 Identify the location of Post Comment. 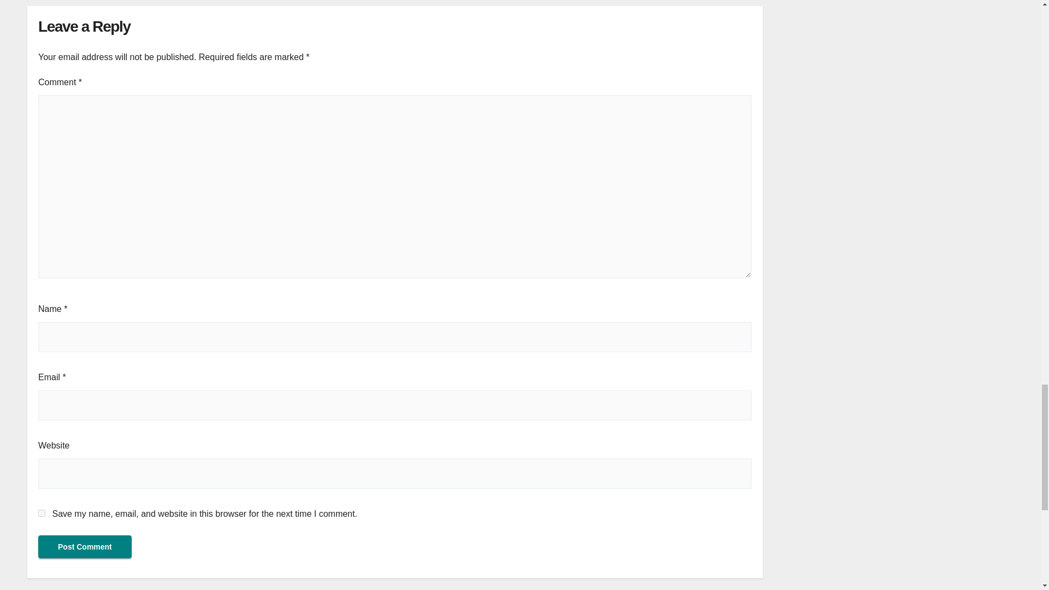
(85, 546).